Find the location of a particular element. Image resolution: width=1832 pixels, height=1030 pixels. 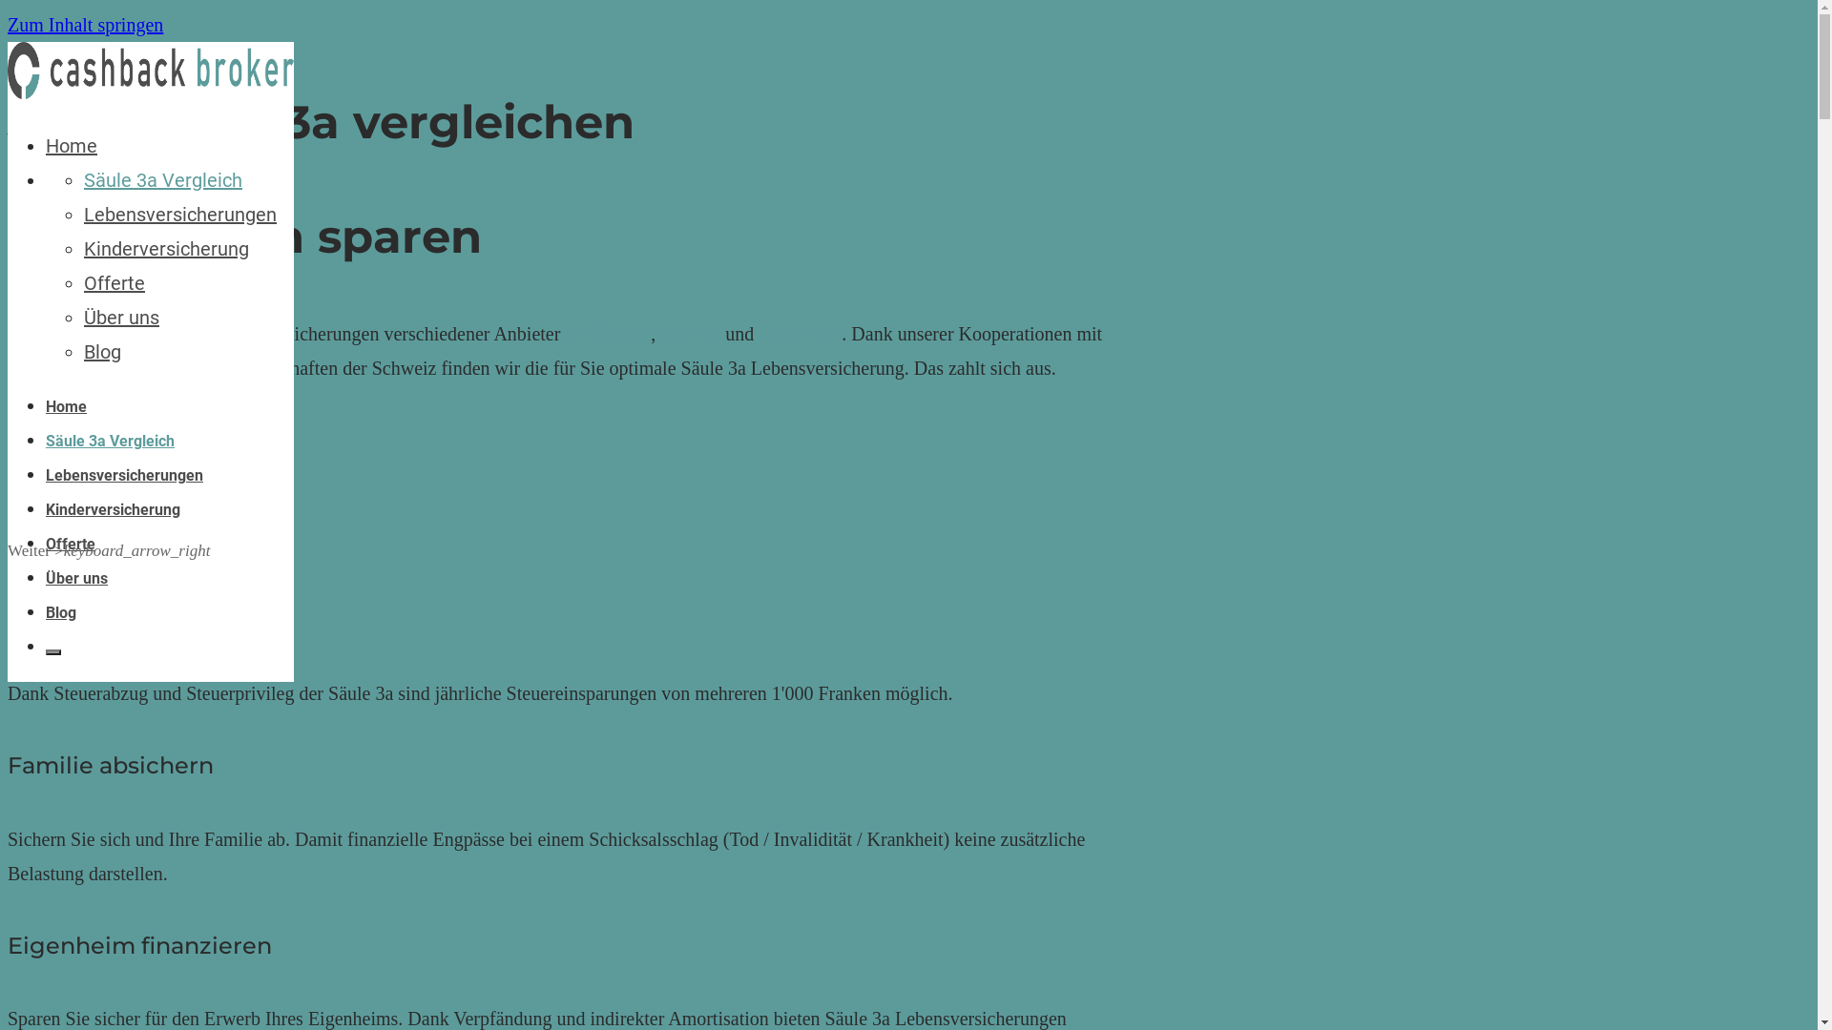

Lebensversicherungen is located at coordinates (124, 475).